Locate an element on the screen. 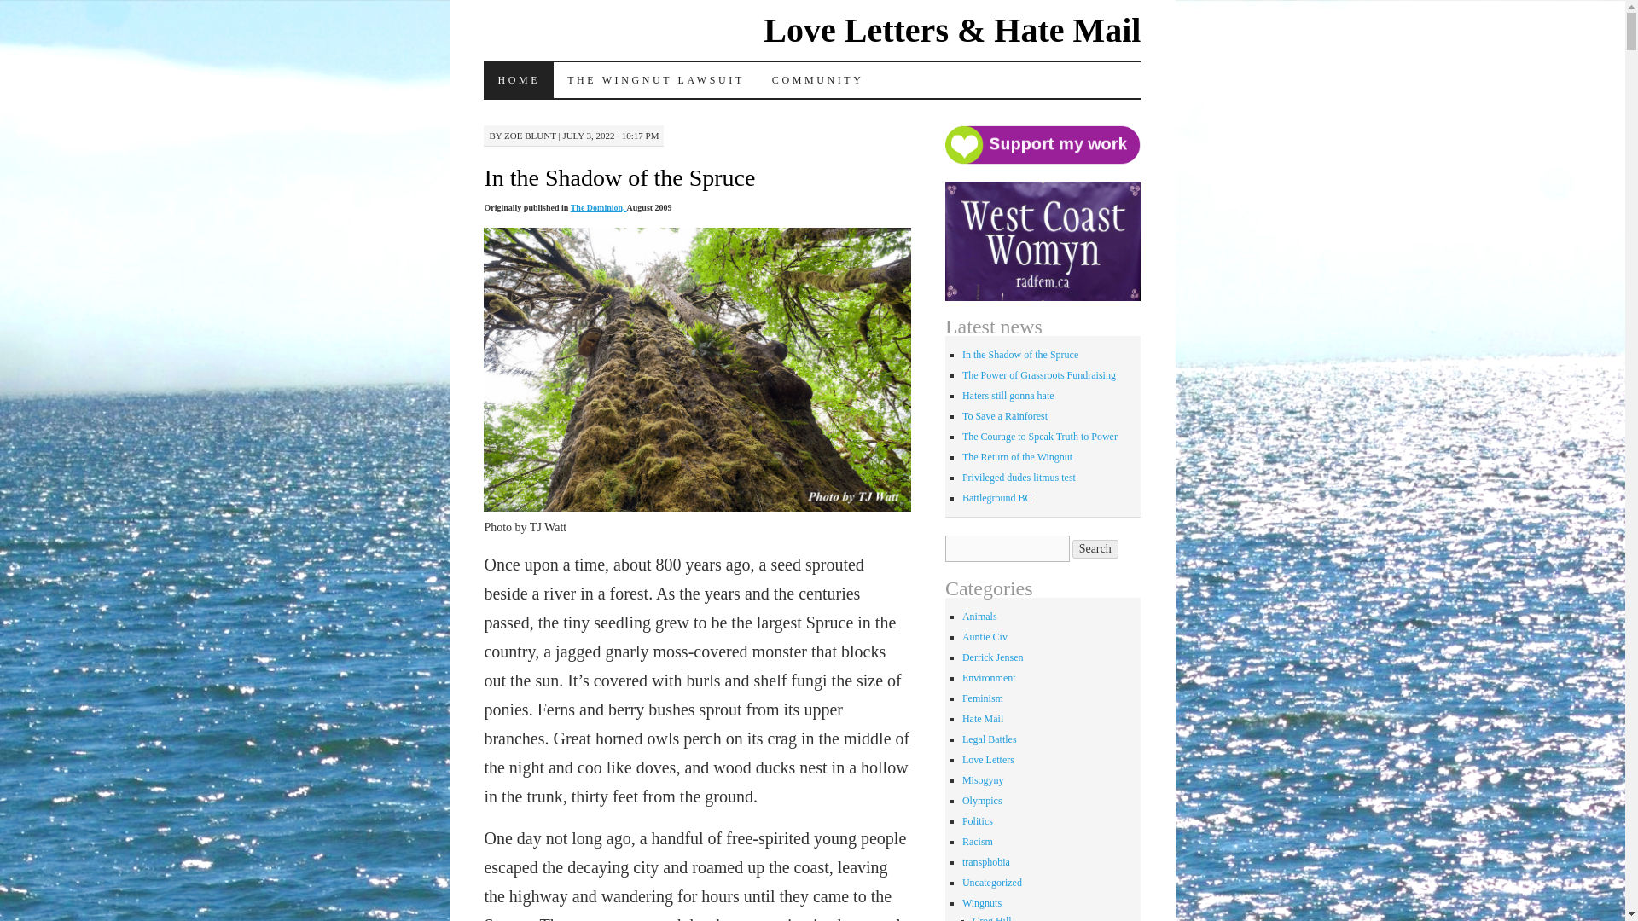 Image resolution: width=1638 pixels, height=921 pixels. Search is located at coordinates (1095, 548).